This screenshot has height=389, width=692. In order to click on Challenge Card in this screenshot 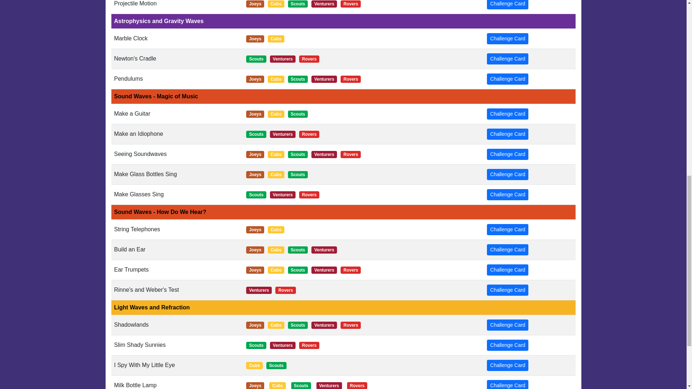, I will do `click(507, 134)`.